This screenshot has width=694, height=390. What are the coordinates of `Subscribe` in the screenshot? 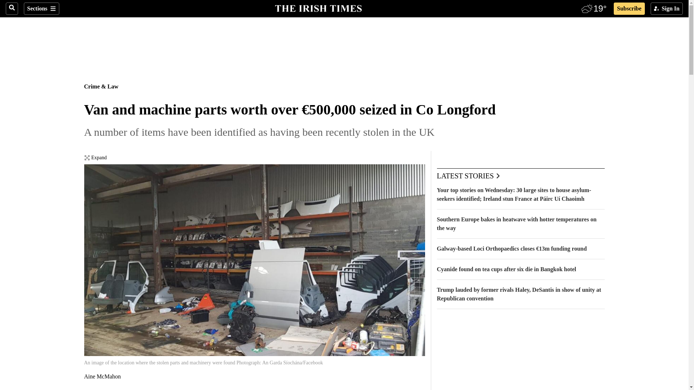 It's located at (629, 9).